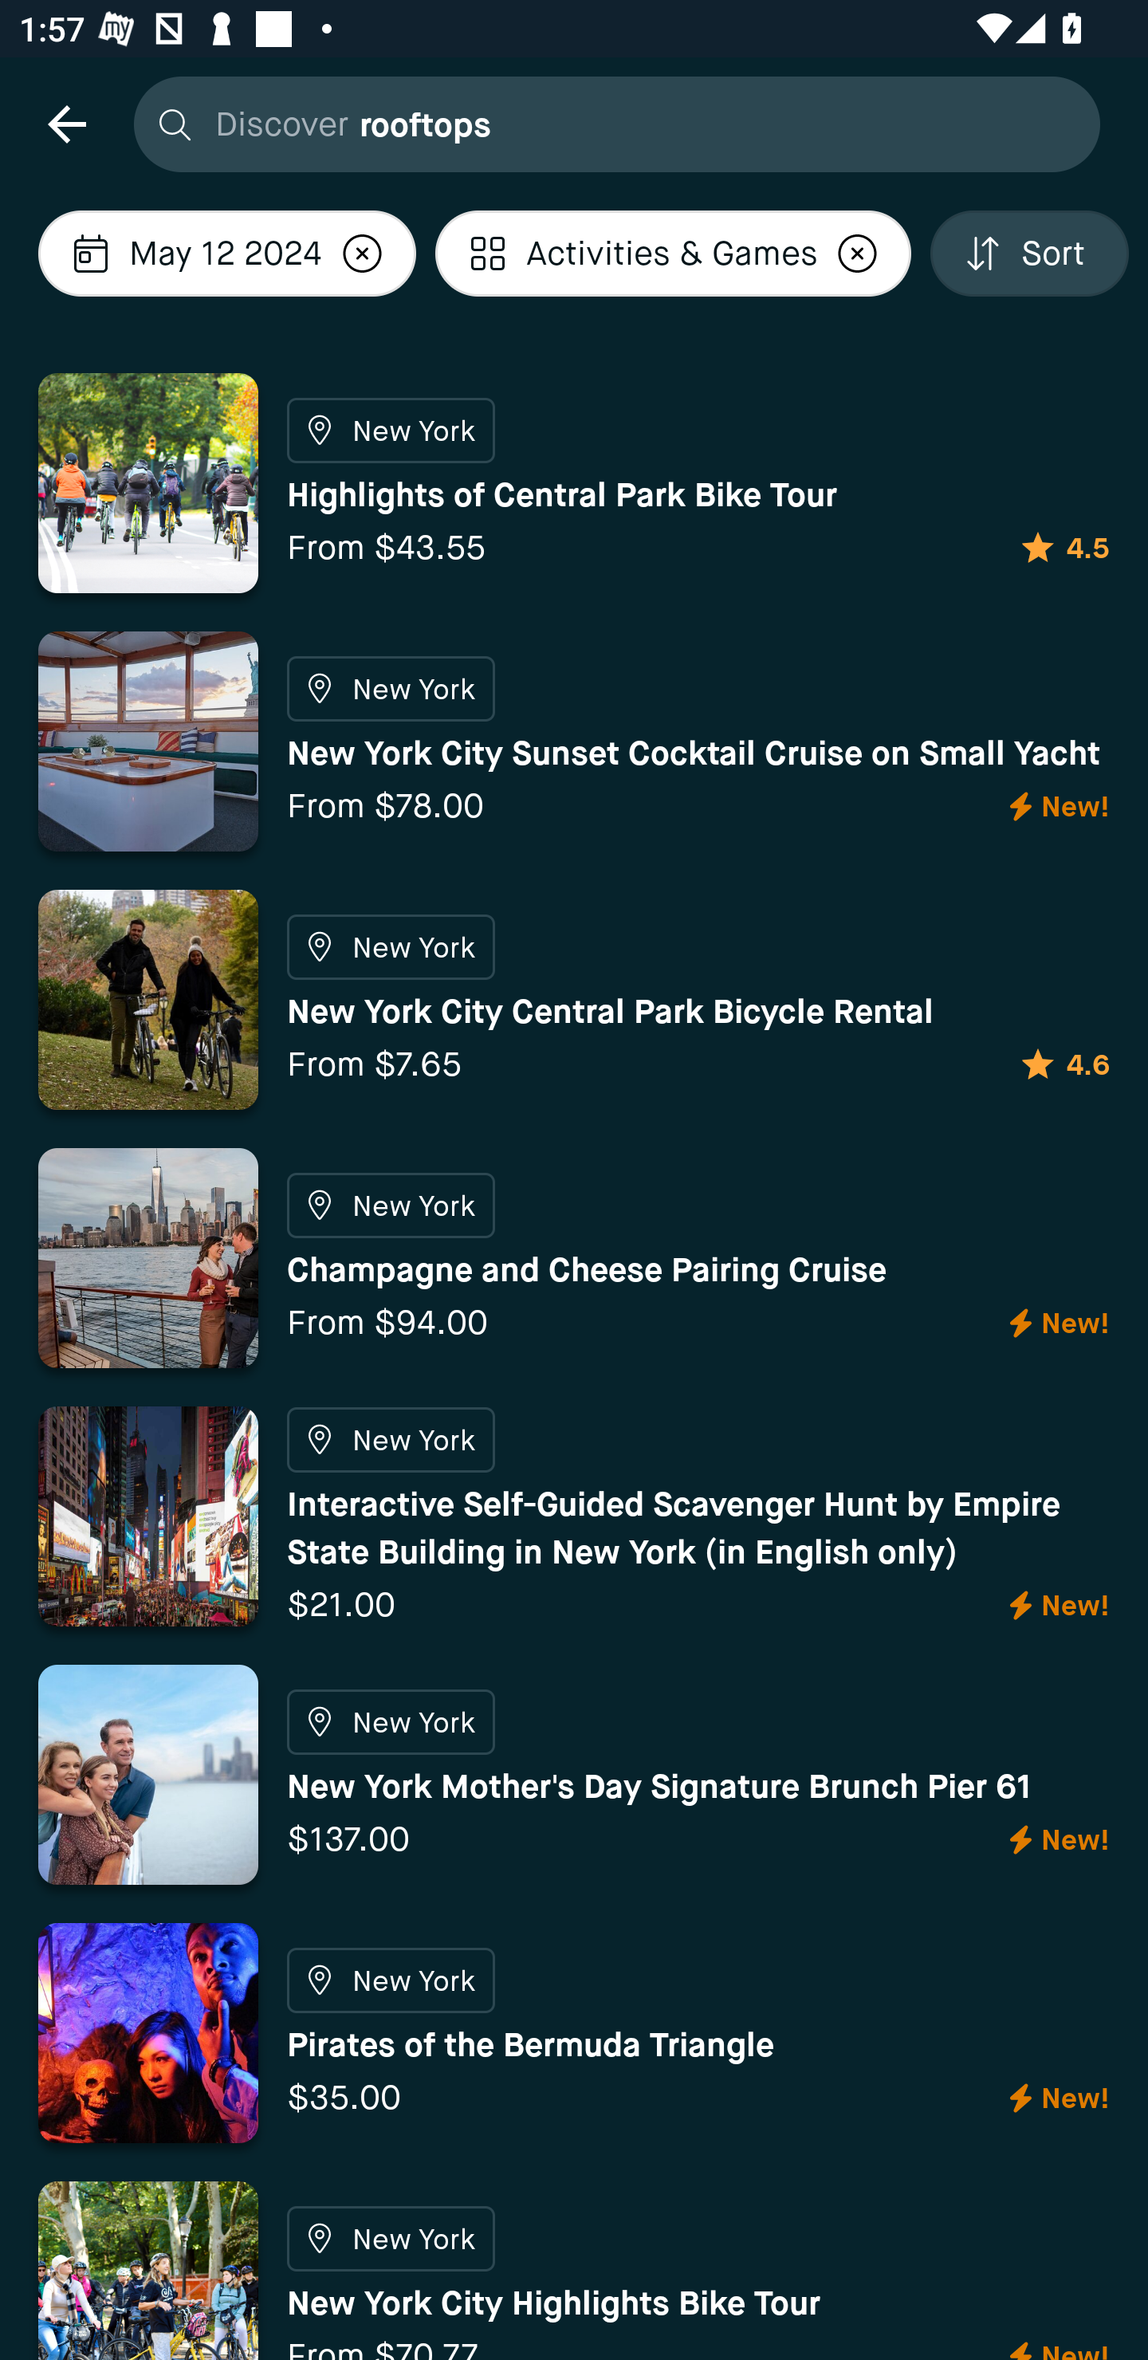 Image resolution: width=1148 pixels, height=2360 pixels. What do you see at coordinates (363, 254) in the screenshot?
I see `Localized description` at bounding box center [363, 254].